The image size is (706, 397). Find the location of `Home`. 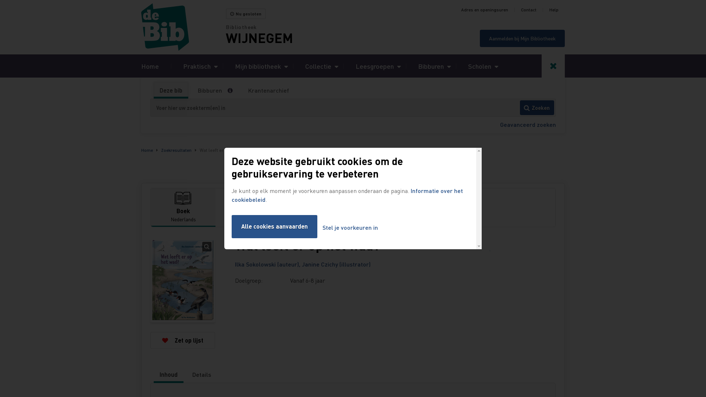

Home is located at coordinates (183, 27).